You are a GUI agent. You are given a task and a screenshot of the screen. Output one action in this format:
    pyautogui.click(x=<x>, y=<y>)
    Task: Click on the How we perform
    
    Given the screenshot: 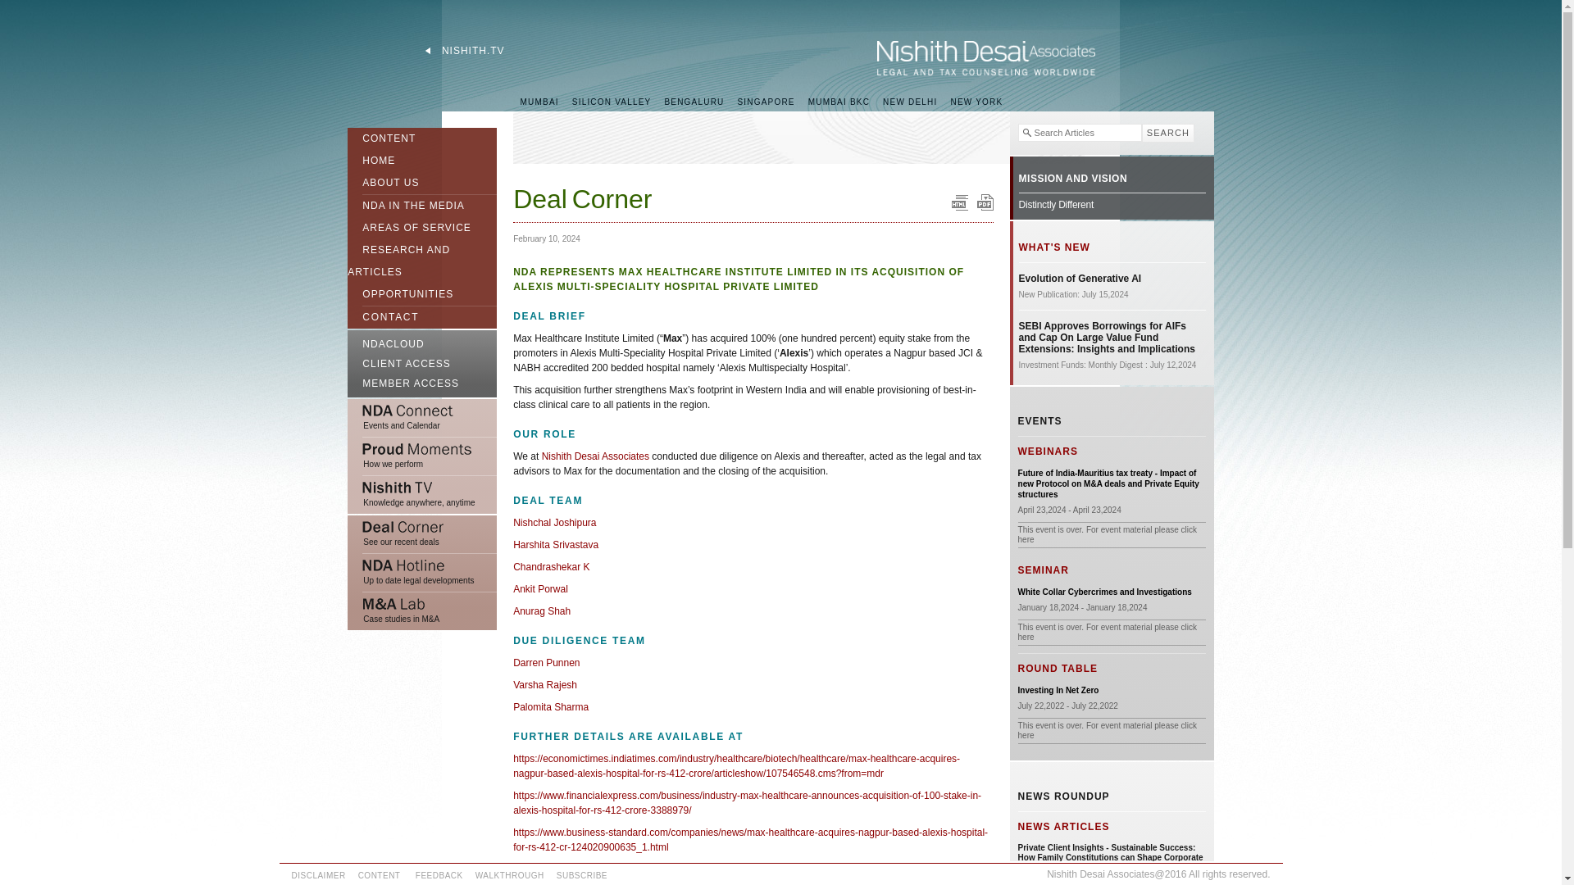 What is the action you would take?
    pyautogui.click(x=422, y=456)
    